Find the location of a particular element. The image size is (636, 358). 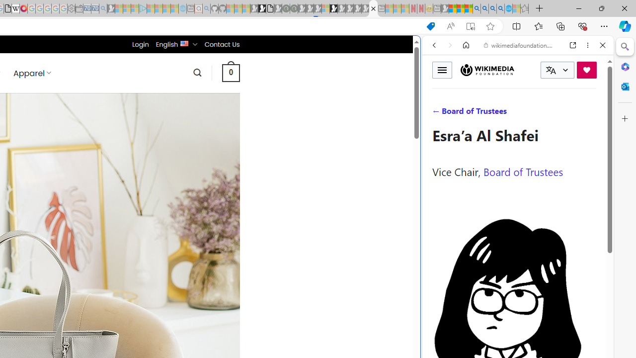

Future Focus Report 2024 - Sleeping is located at coordinates (294, 9).